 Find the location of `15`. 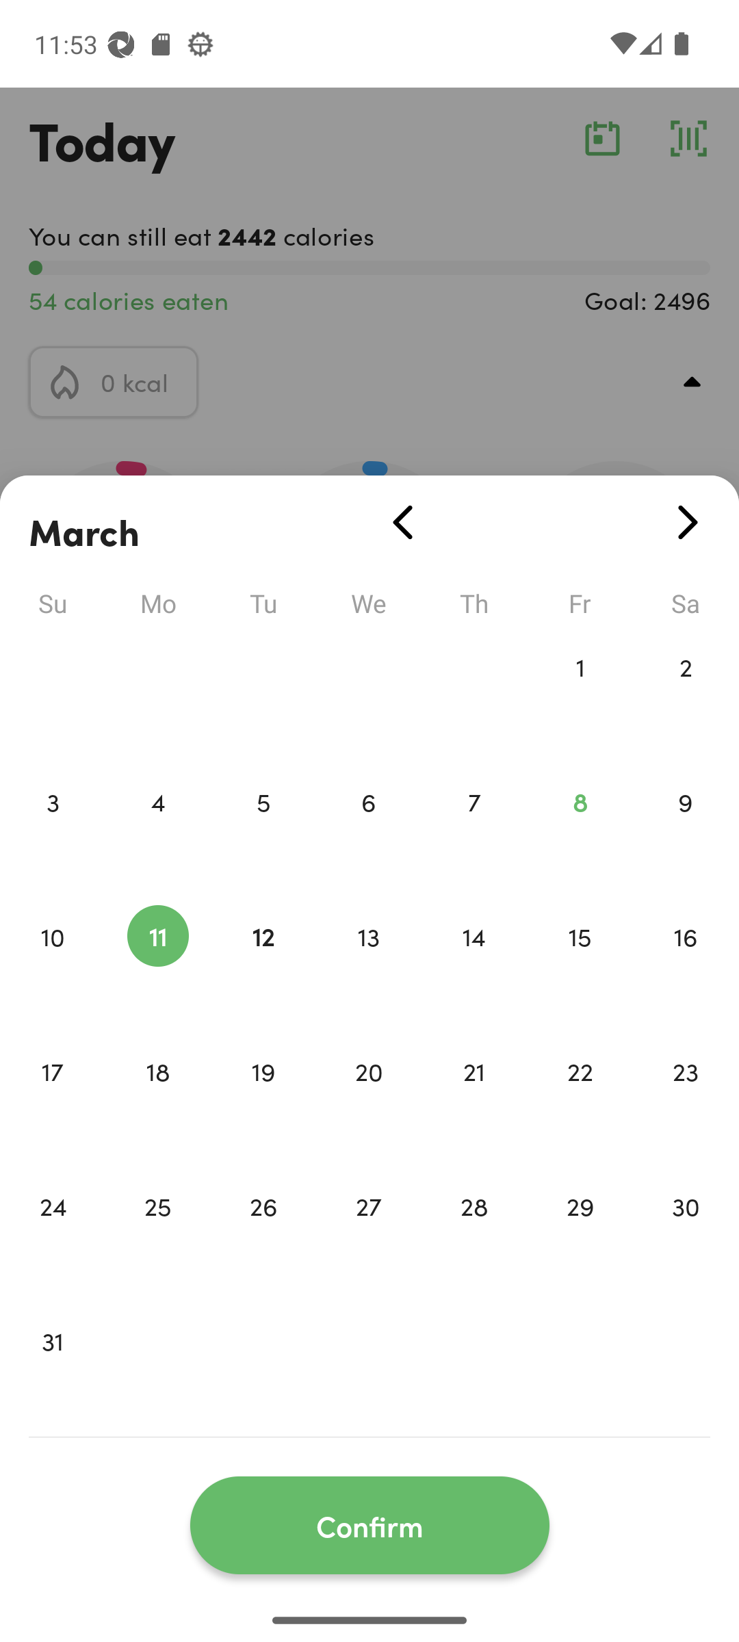

15 is located at coordinates (580, 965).